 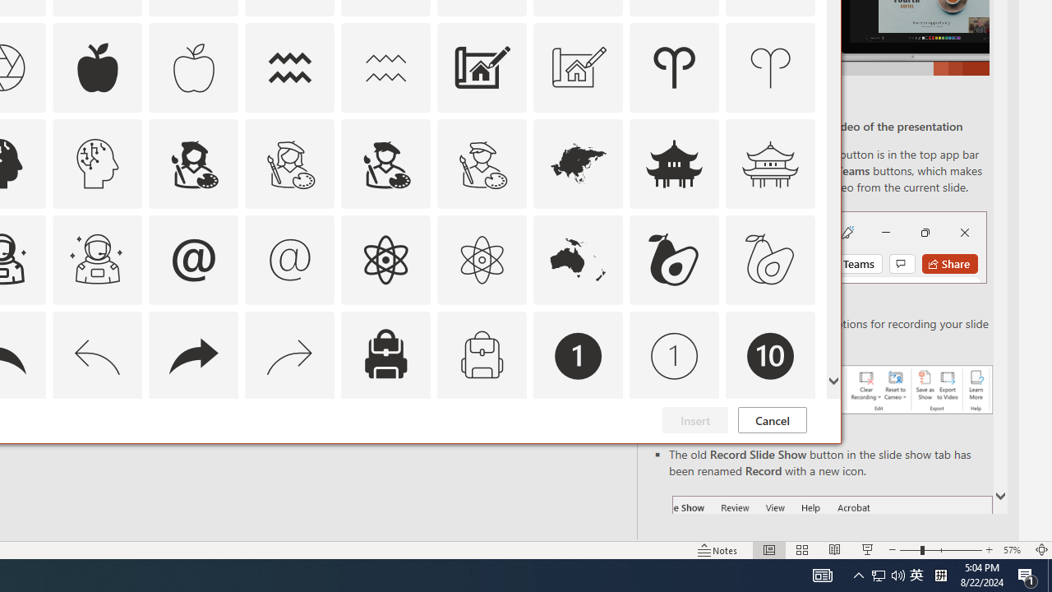 I want to click on AutomationID: Icons_Backpack, so click(x=385, y=355).